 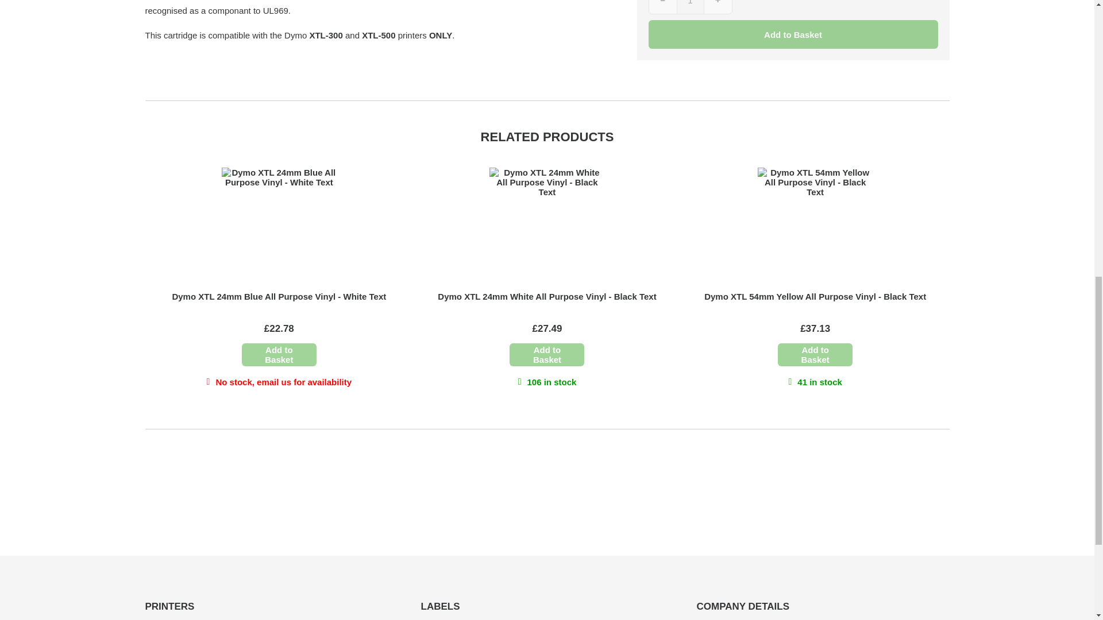 I want to click on Add to Basket, so click(x=547, y=355).